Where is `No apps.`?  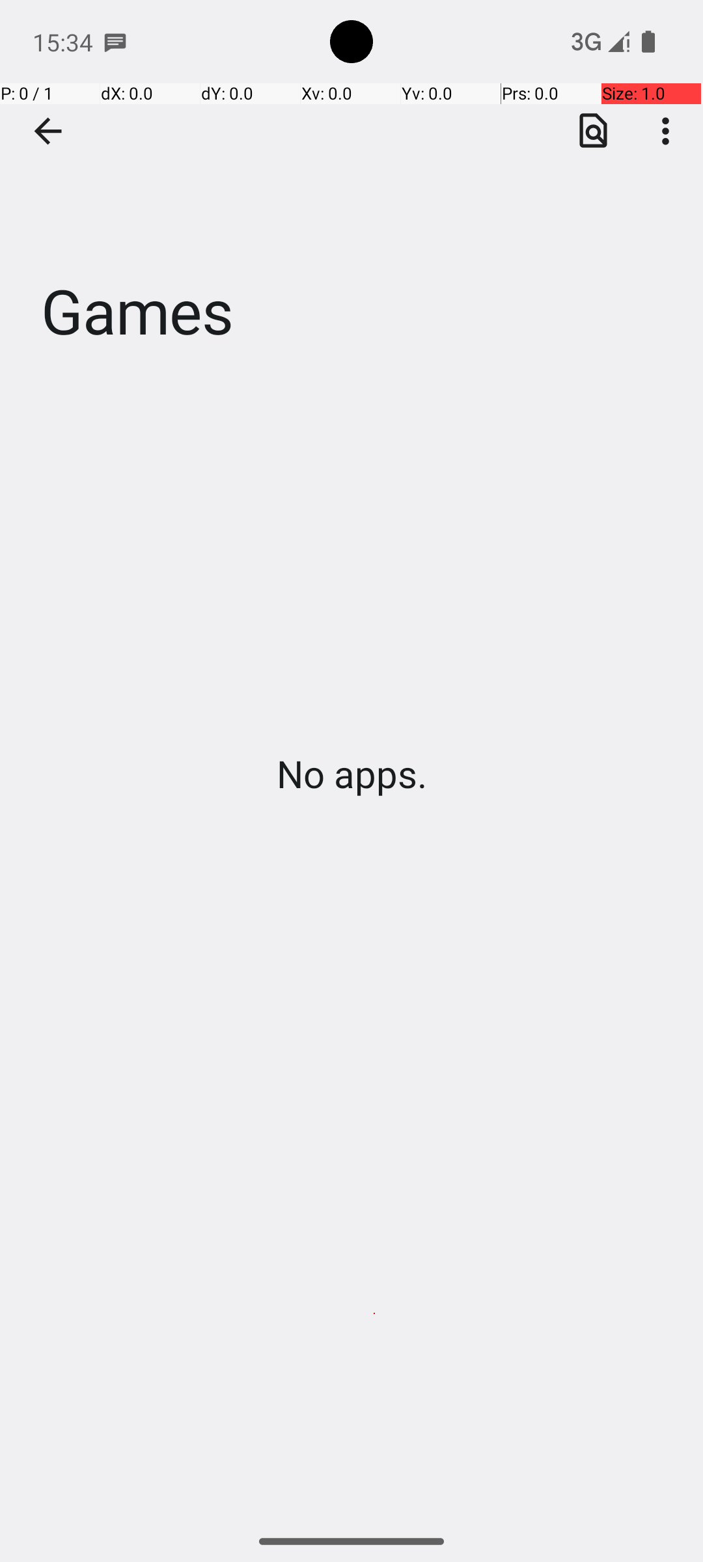 No apps. is located at coordinates (351, 773).